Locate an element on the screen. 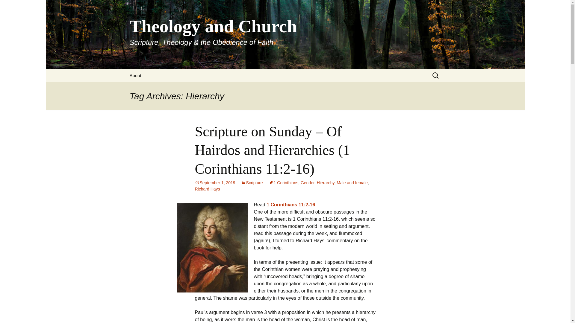 This screenshot has width=575, height=323. Hierarchy is located at coordinates (326, 182).